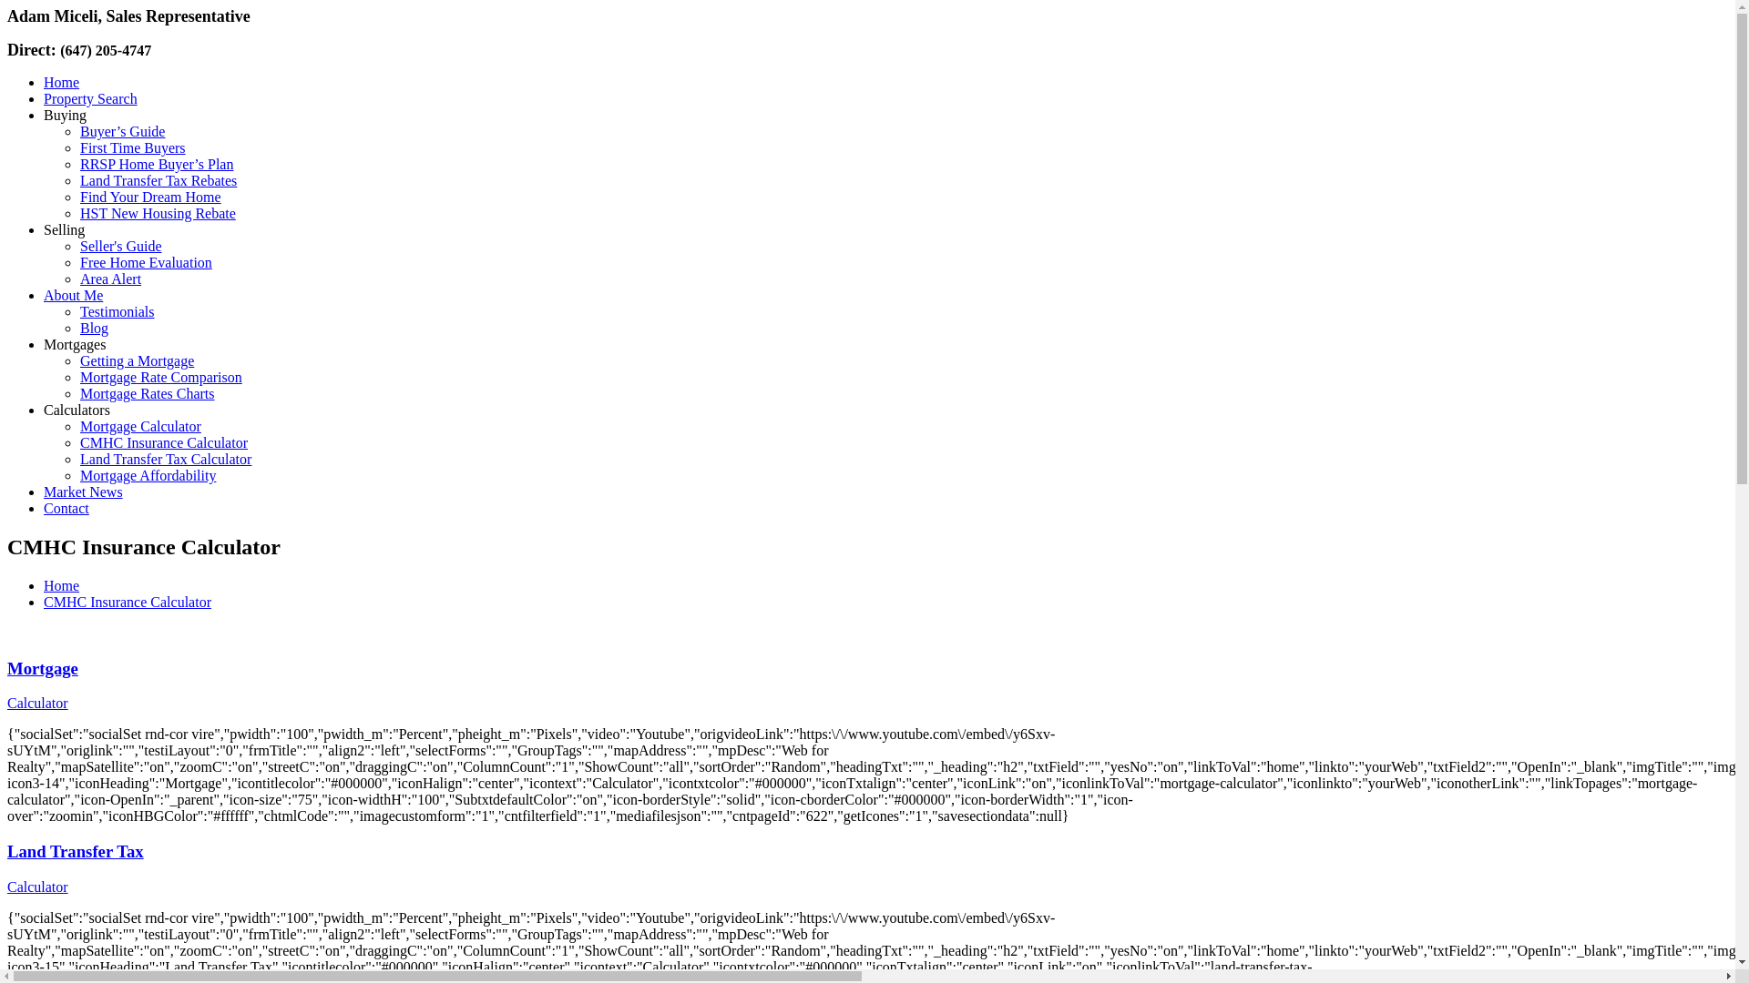 Image resolution: width=1749 pixels, height=983 pixels. I want to click on Area Alert, so click(111, 279).